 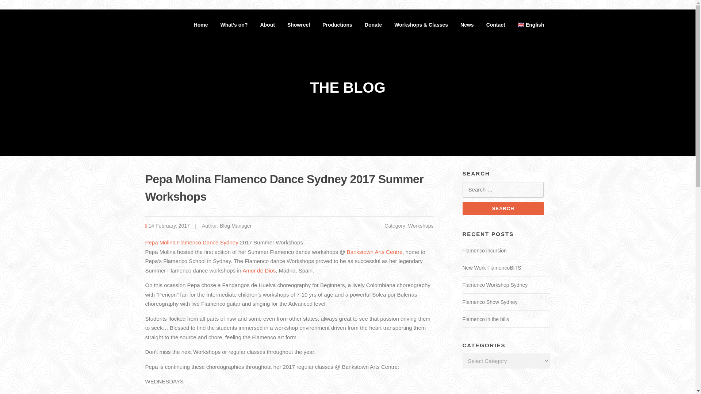 I want to click on 14 February, 2017, so click(x=169, y=226).